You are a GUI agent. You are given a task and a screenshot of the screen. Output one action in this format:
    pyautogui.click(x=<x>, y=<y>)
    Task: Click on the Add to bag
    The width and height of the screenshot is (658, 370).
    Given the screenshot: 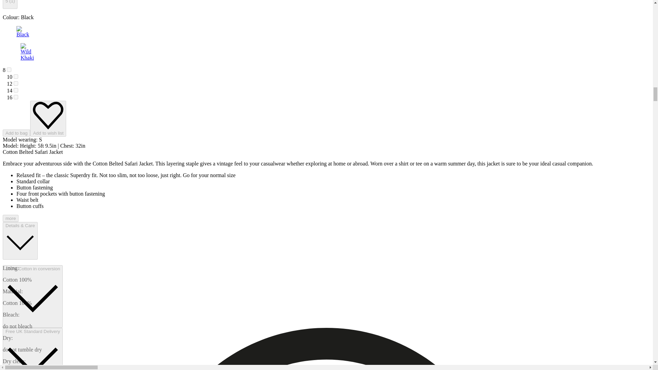 What is the action you would take?
    pyautogui.click(x=16, y=133)
    